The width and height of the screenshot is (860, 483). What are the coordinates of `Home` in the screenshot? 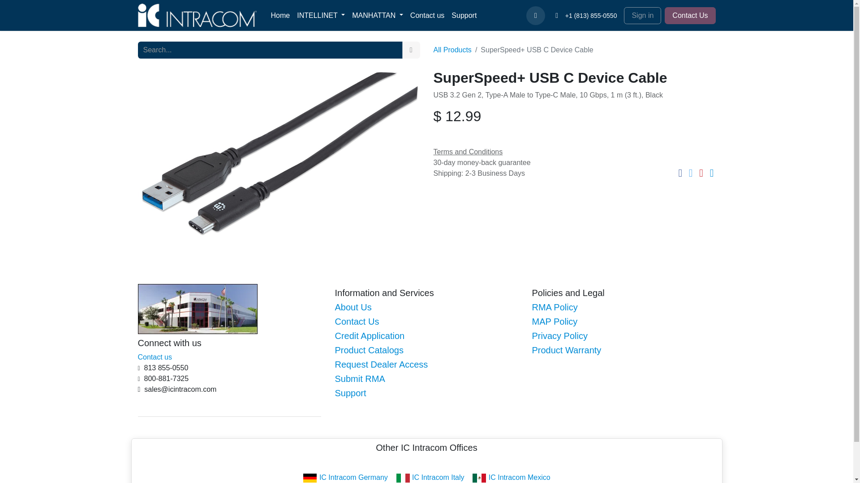 It's located at (279, 15).